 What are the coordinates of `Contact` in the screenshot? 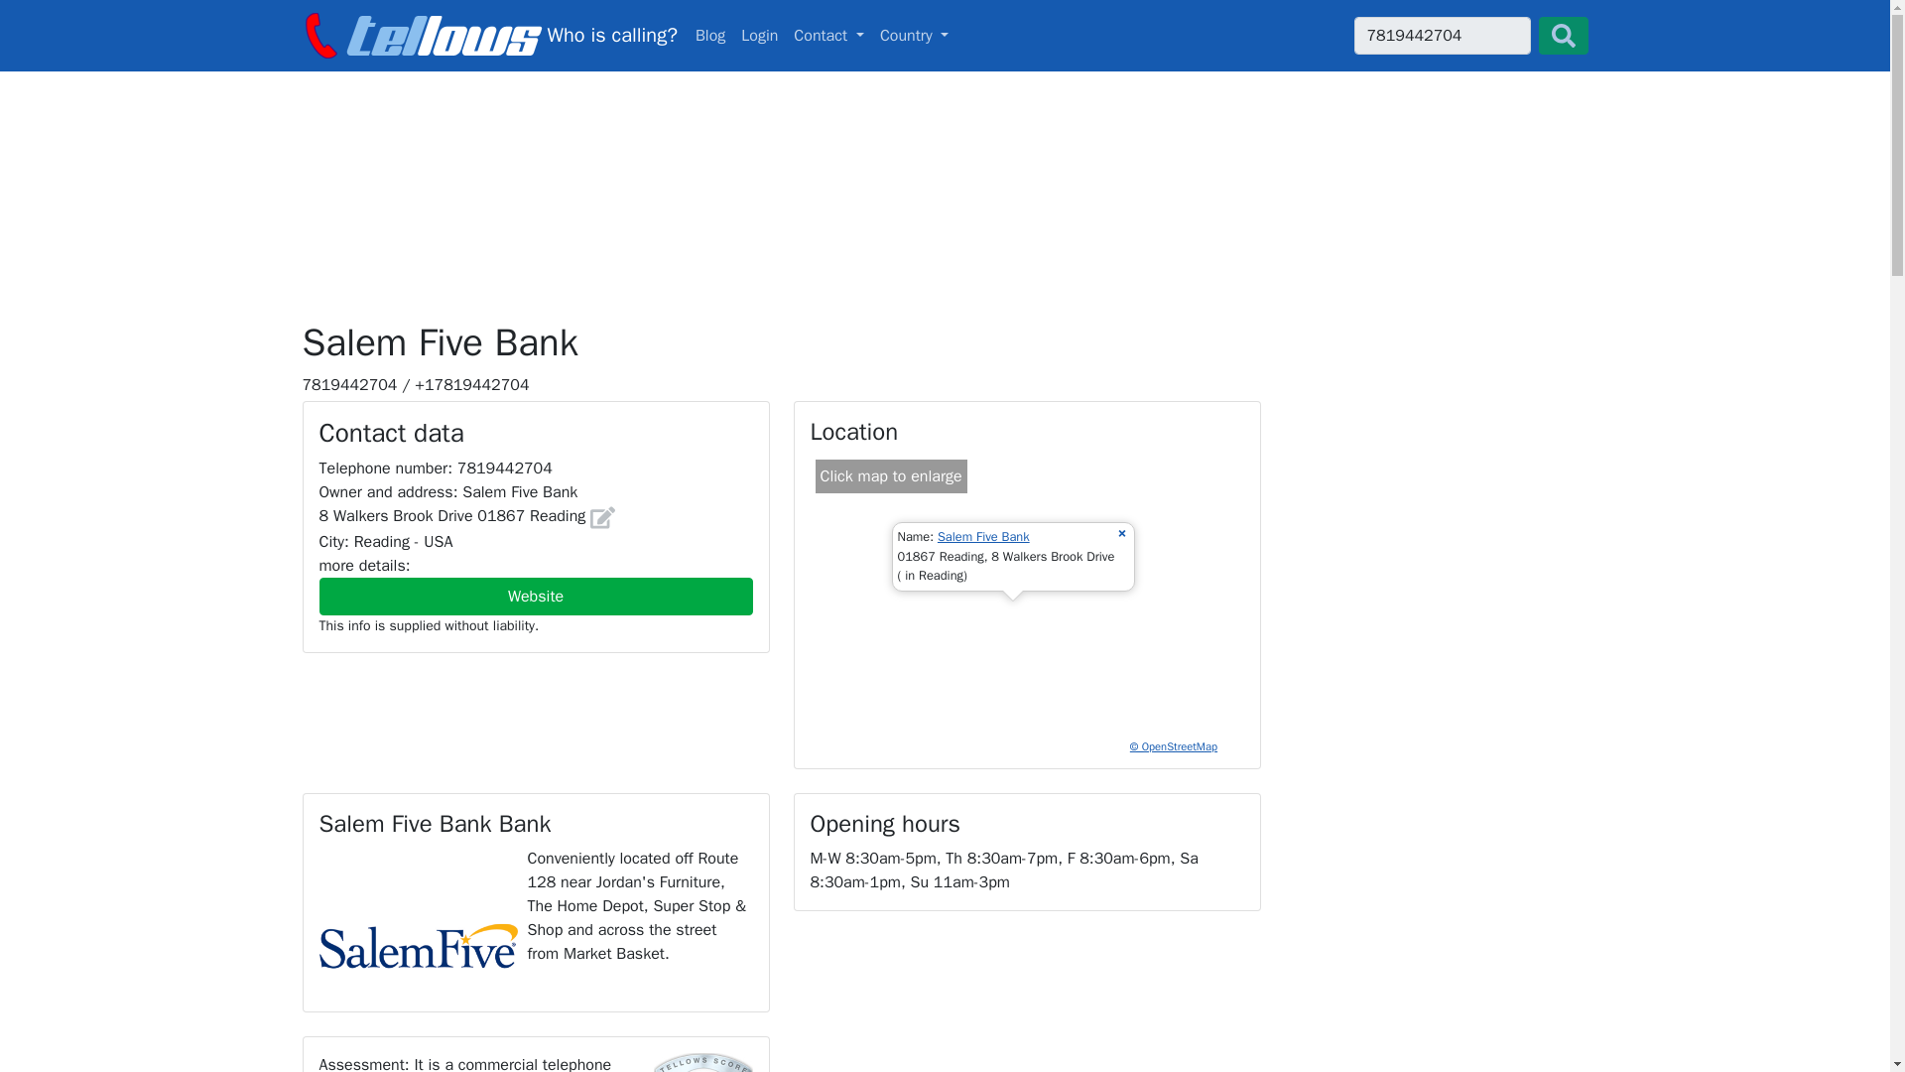 It's located at (983, 536).